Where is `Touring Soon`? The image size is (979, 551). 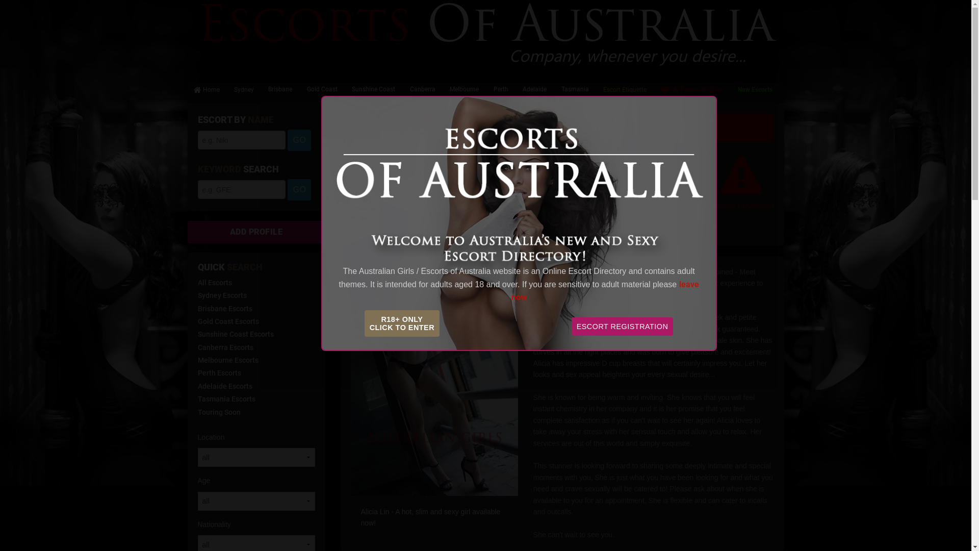 Touring Soon is located at coordinates (219, 412).